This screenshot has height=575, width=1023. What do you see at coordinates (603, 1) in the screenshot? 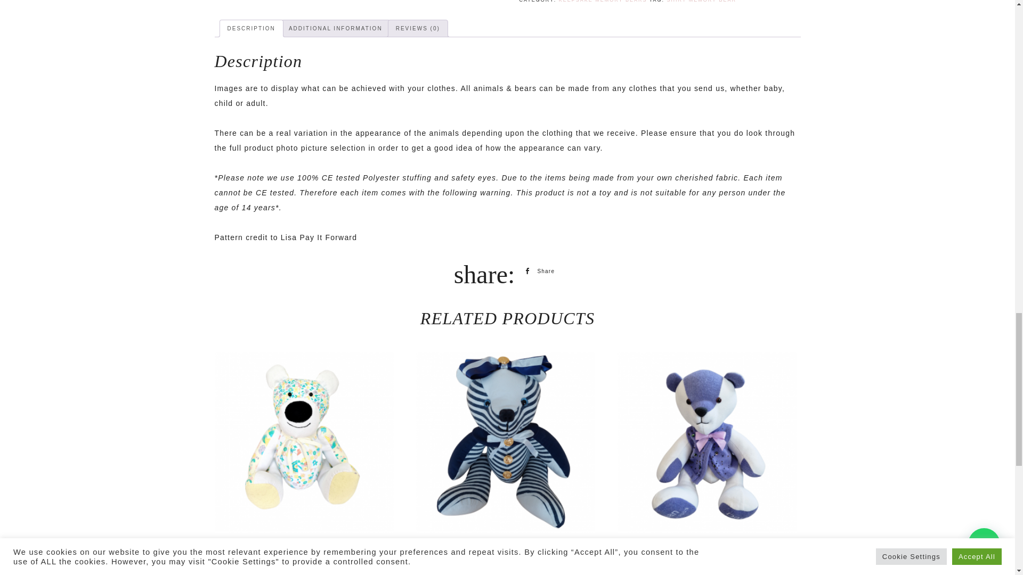
I see `KEEPSAKE MEMORY BEARS` at bounding box center [603, 1].